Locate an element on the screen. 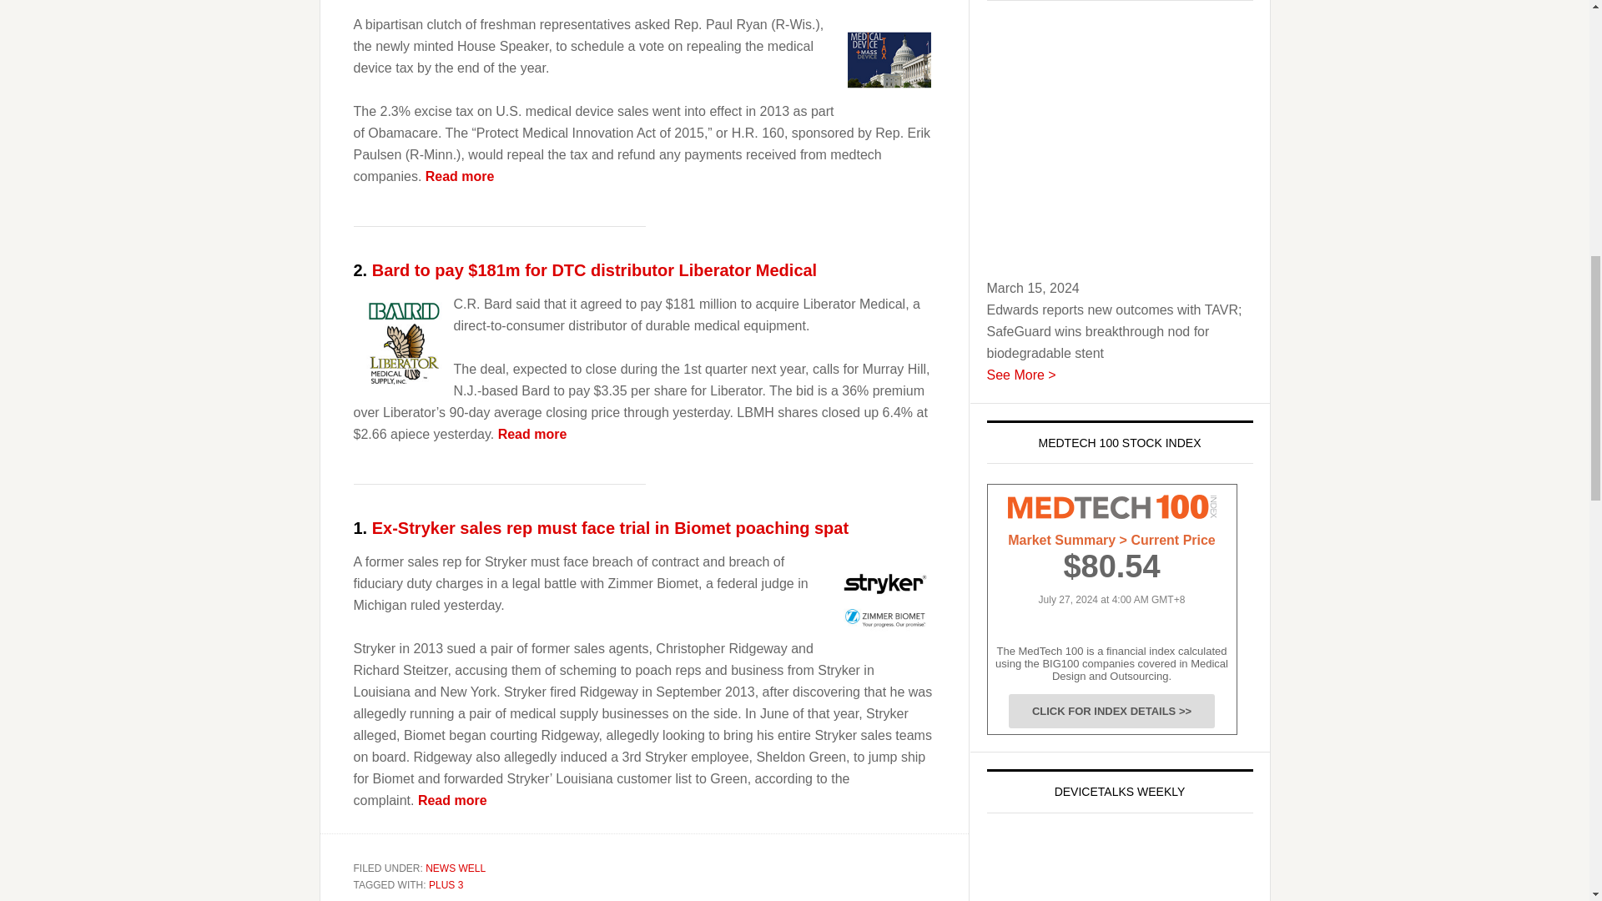 The width and height of the screenshot is (1602, 901). MassDevice.com news is located at coordinates (461, 177).